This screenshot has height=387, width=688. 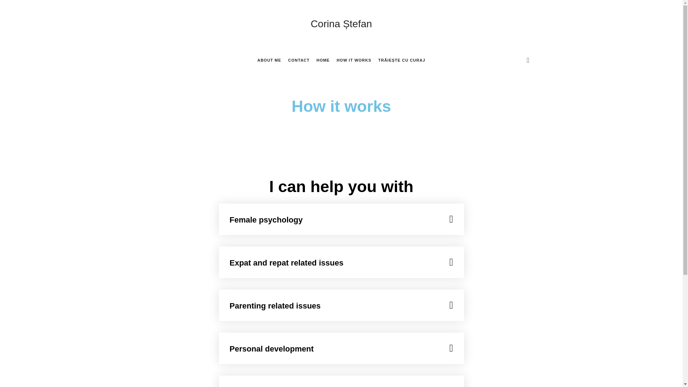 I want to click on Expat and repat related issues, so click(x=286, y=263).